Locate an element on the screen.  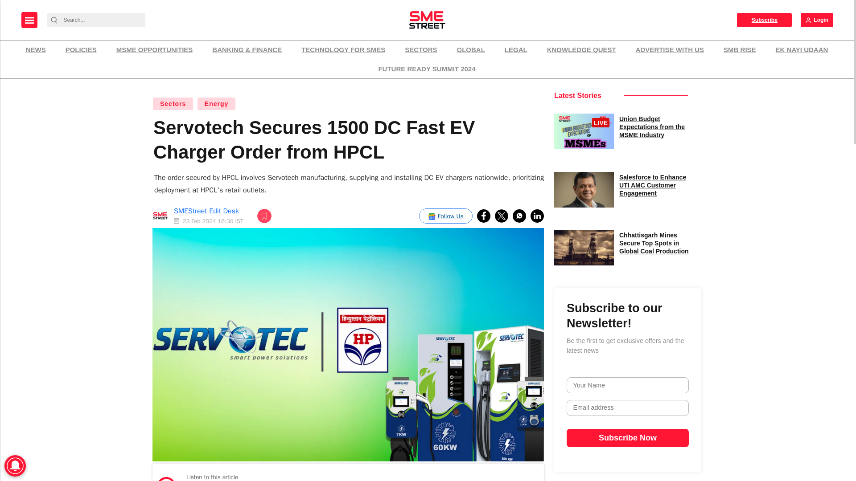
TECHNOLOGY FOR SMES is located at coordinates (343, 50).